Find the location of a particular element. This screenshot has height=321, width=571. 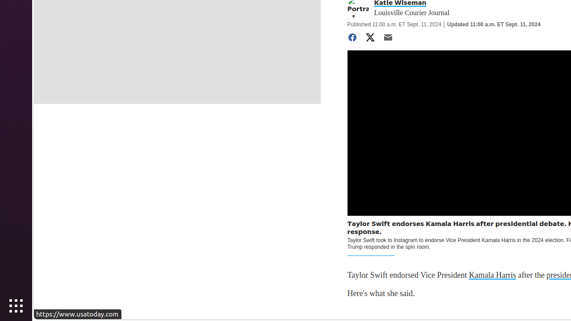

Share by email is located at coordinates (388, 37).